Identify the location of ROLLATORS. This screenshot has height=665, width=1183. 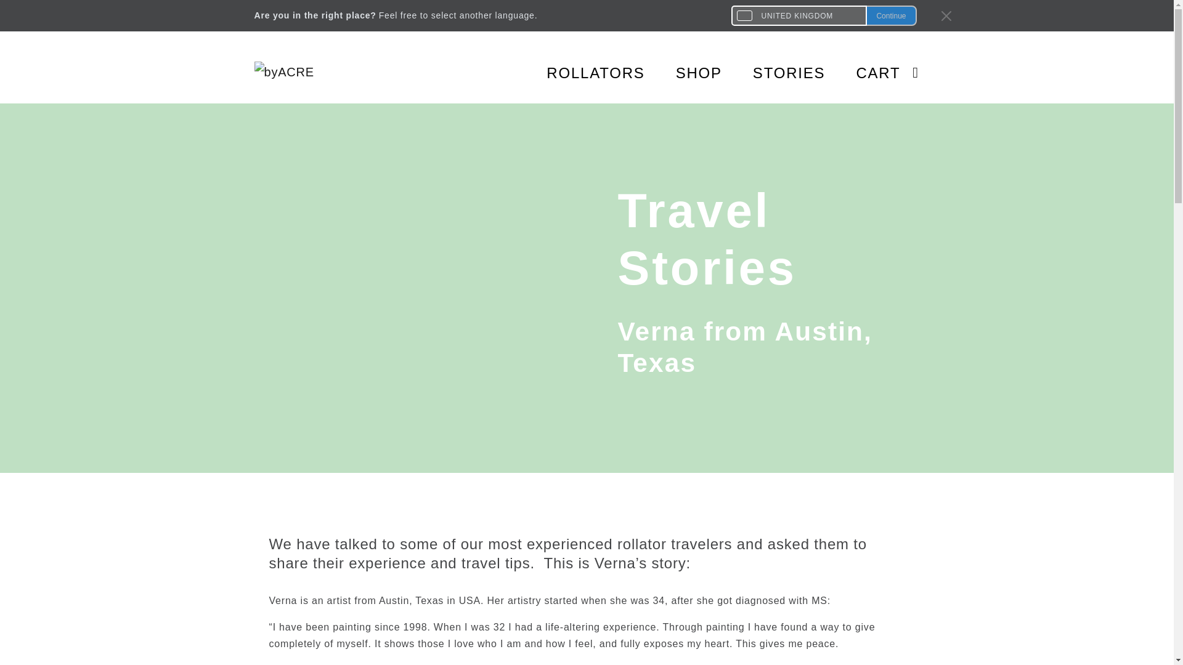
(580, 73).